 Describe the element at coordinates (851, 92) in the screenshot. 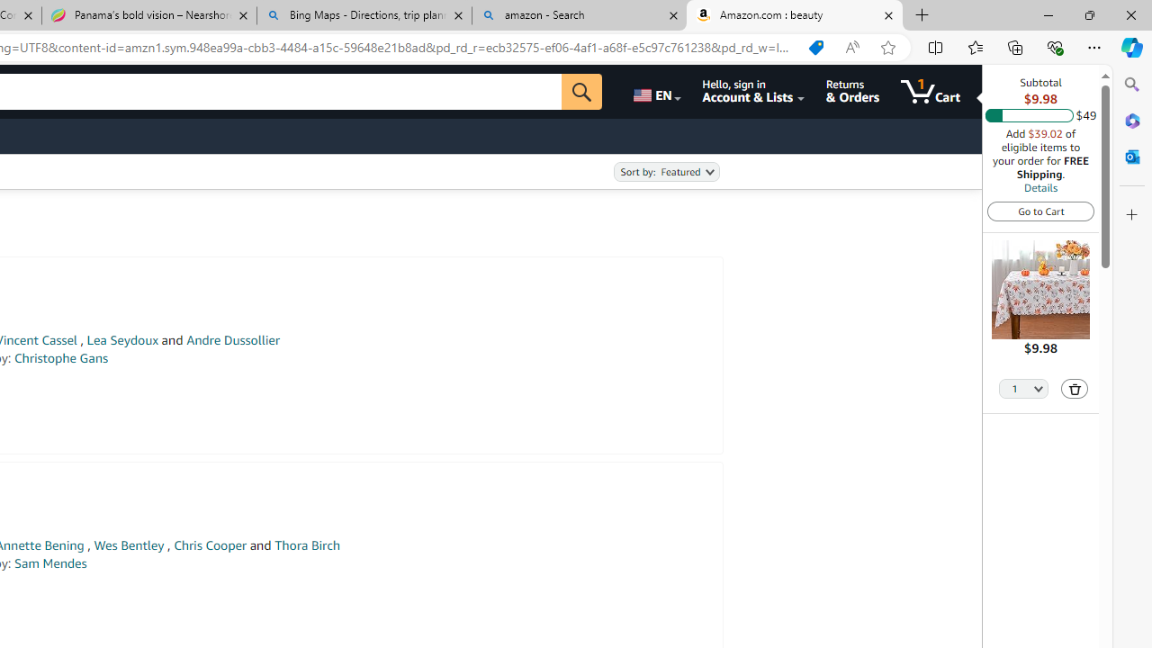

I see `Returns & Orders` at that location.